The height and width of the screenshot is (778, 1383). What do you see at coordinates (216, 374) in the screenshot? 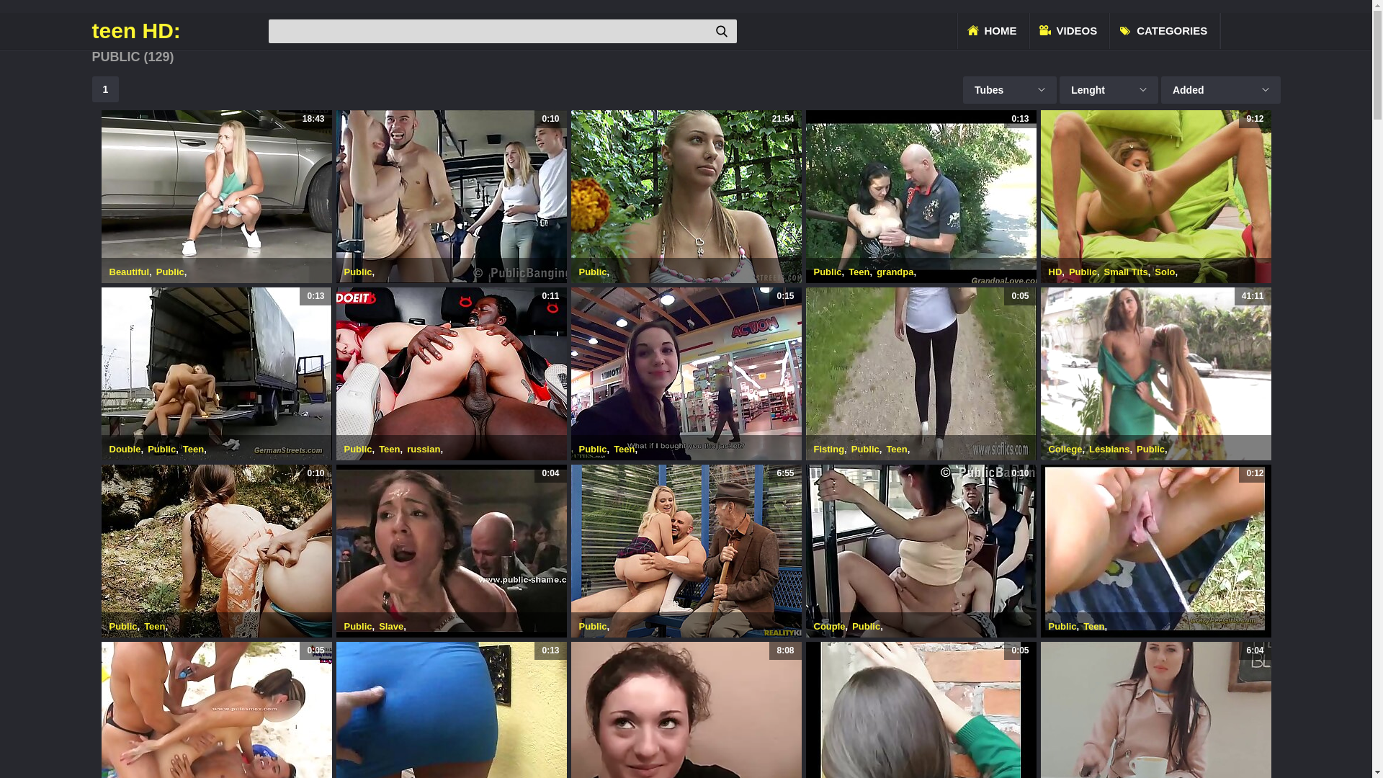
I see `0:13` at bounding box center [216, 374].